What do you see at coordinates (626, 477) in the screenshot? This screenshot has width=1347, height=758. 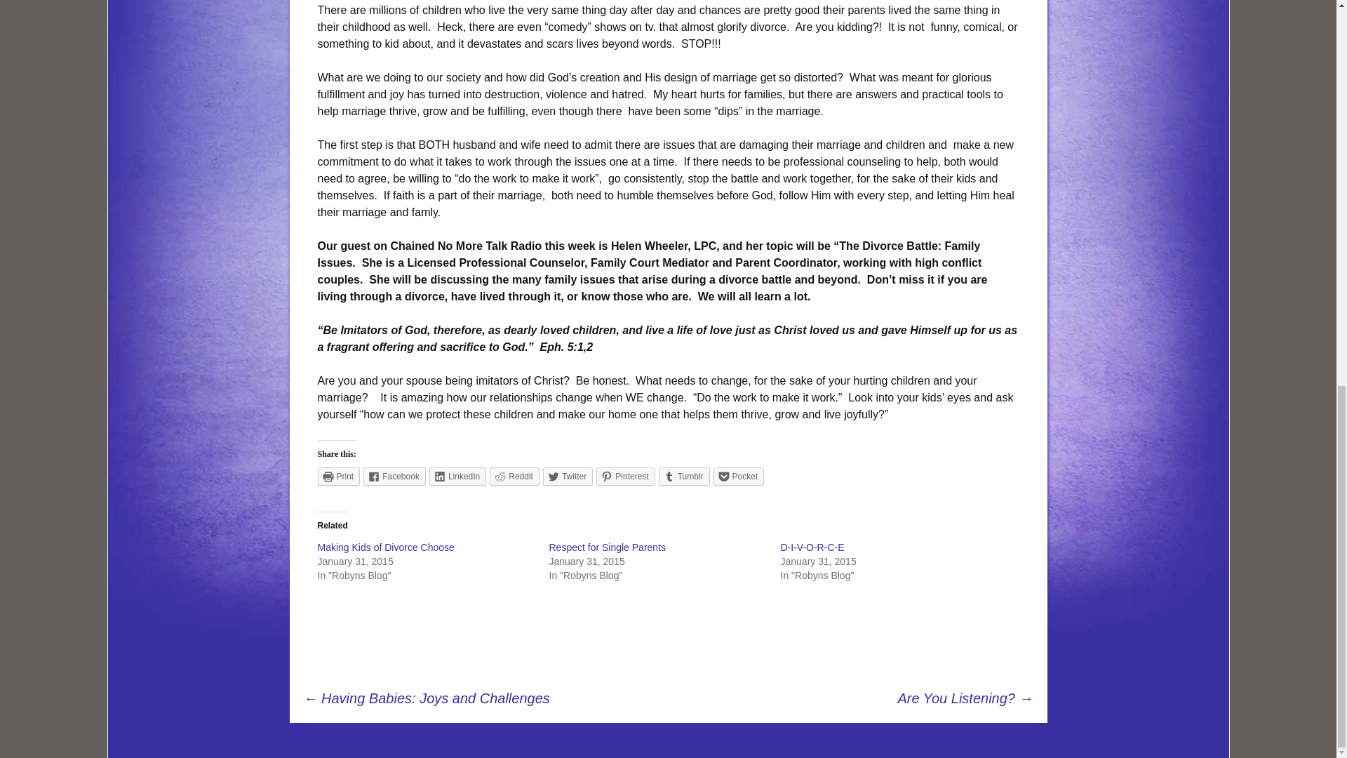 I see `Pinterest` at bounding box center [626, 477].